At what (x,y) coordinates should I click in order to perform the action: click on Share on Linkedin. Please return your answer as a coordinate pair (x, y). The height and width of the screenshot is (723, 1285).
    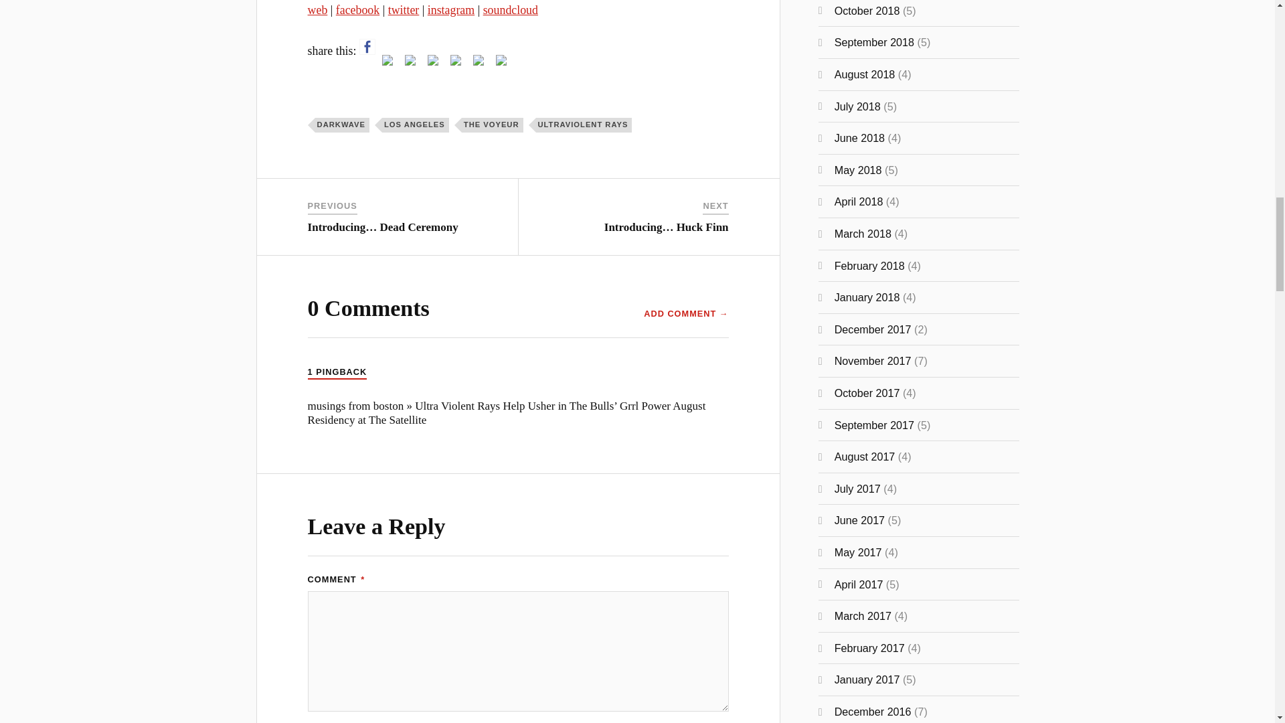
    Looking at the image, I should click on (456, 60).